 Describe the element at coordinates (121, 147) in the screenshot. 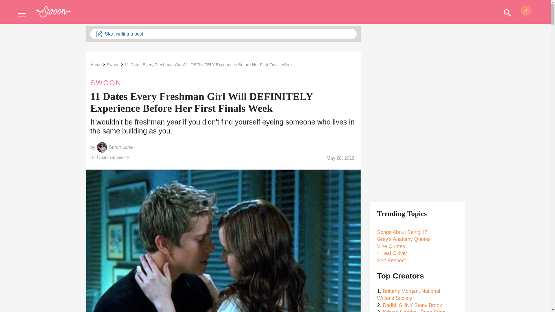

I see `Sarah Lane` at that location.